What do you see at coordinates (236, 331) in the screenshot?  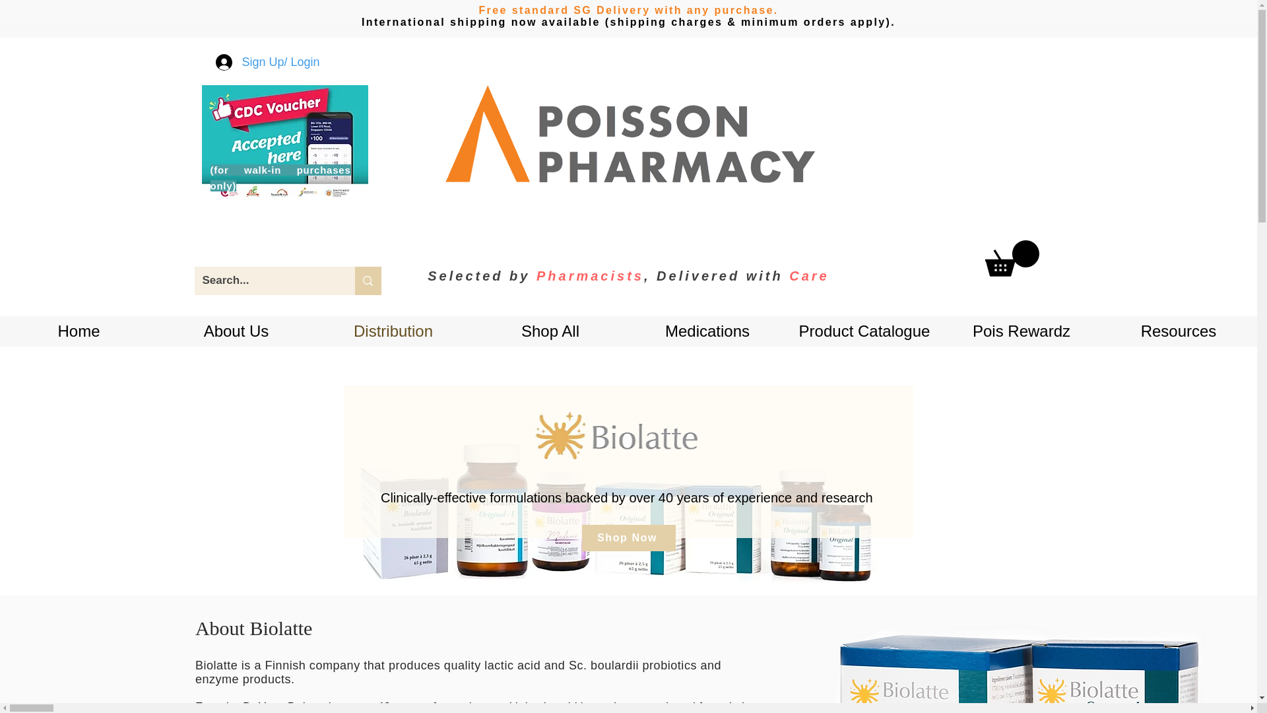 I see `About Us` at bounding box center [236, 331].